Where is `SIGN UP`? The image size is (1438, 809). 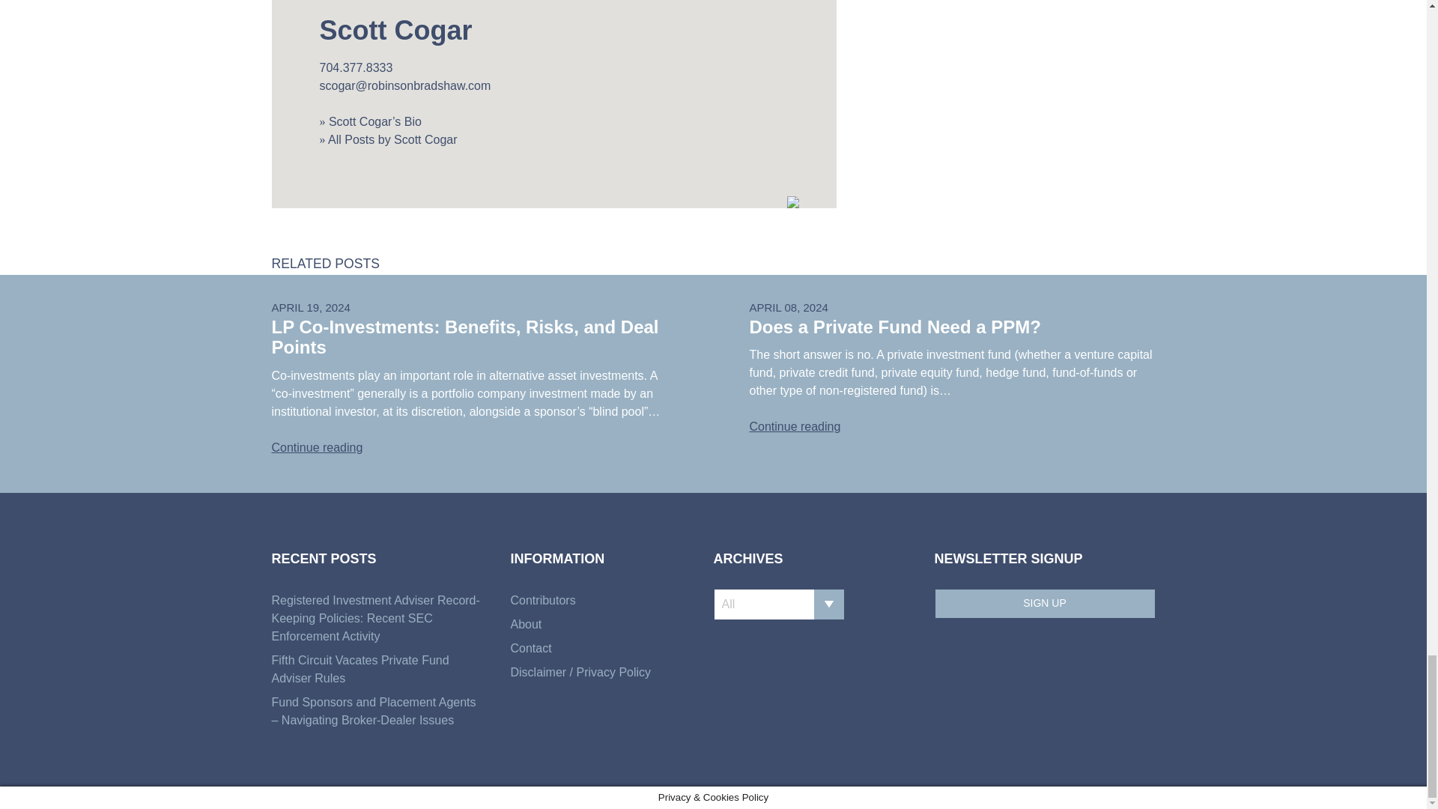 SIGN UP is located at coordinates (1046, 604).